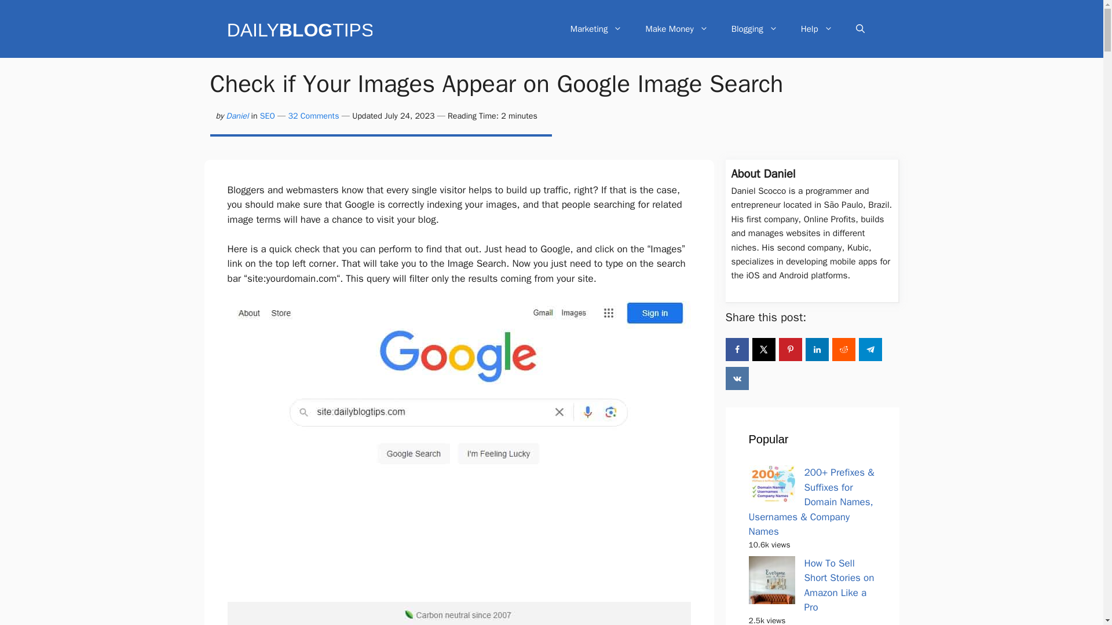 The width and height of the screenshot is (1112, 625). What do you see at coordinates (268, 116) in the screenshot?
I see `SEO` at bounding box center [268, 116].